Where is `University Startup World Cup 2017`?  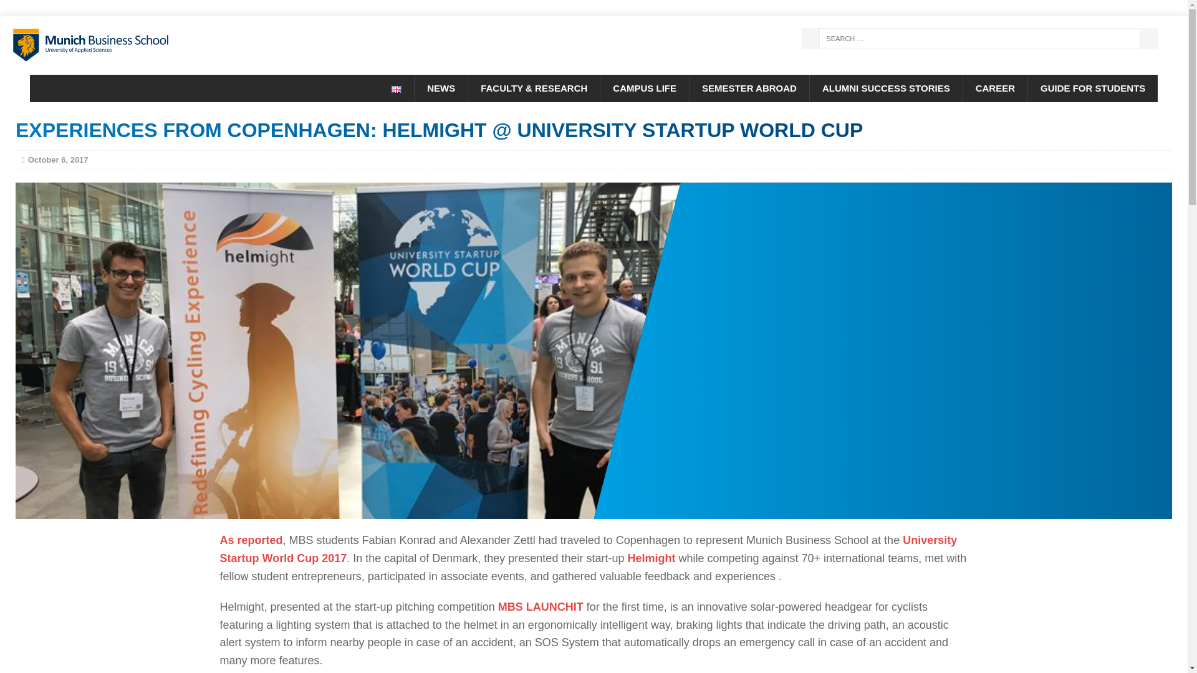 University Startup World Cup 2017 is located at coordinates (587, 550).